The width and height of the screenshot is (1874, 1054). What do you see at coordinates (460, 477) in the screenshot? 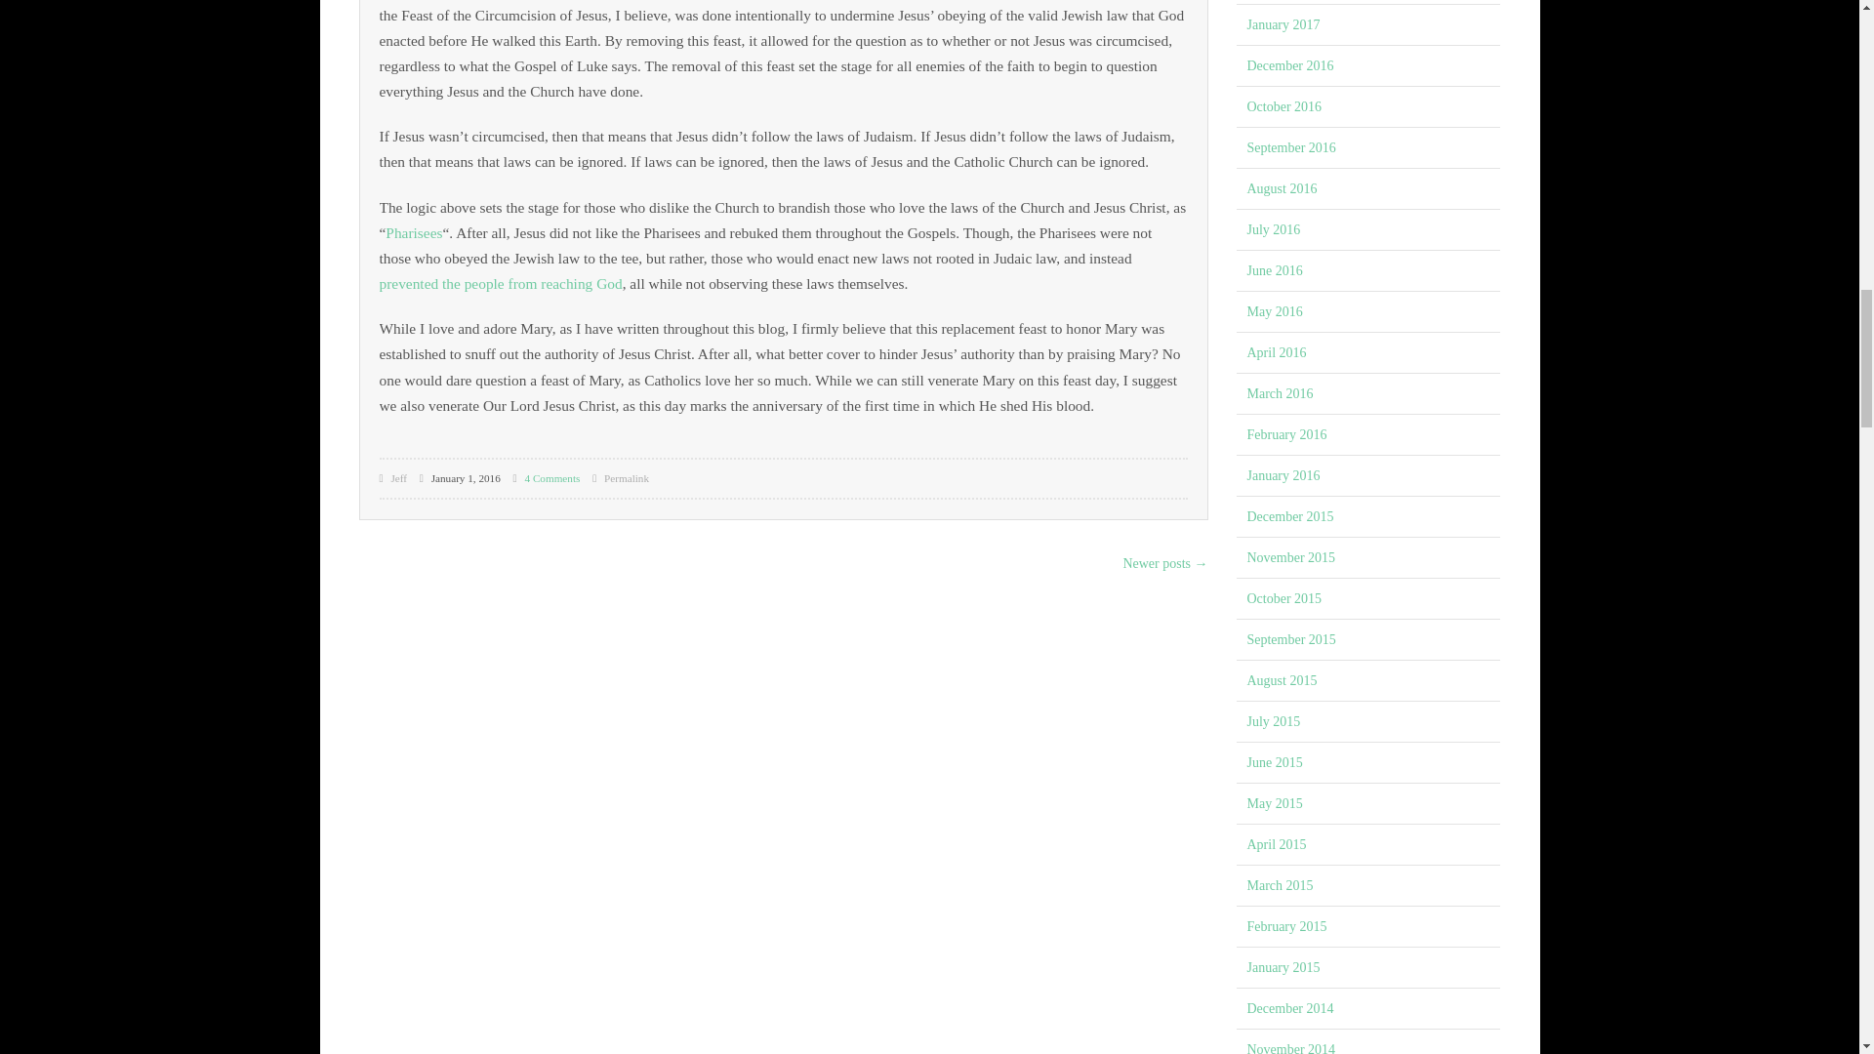
I see `2016-01-01T14:54:29-0600` at bounding box center [460, 477].